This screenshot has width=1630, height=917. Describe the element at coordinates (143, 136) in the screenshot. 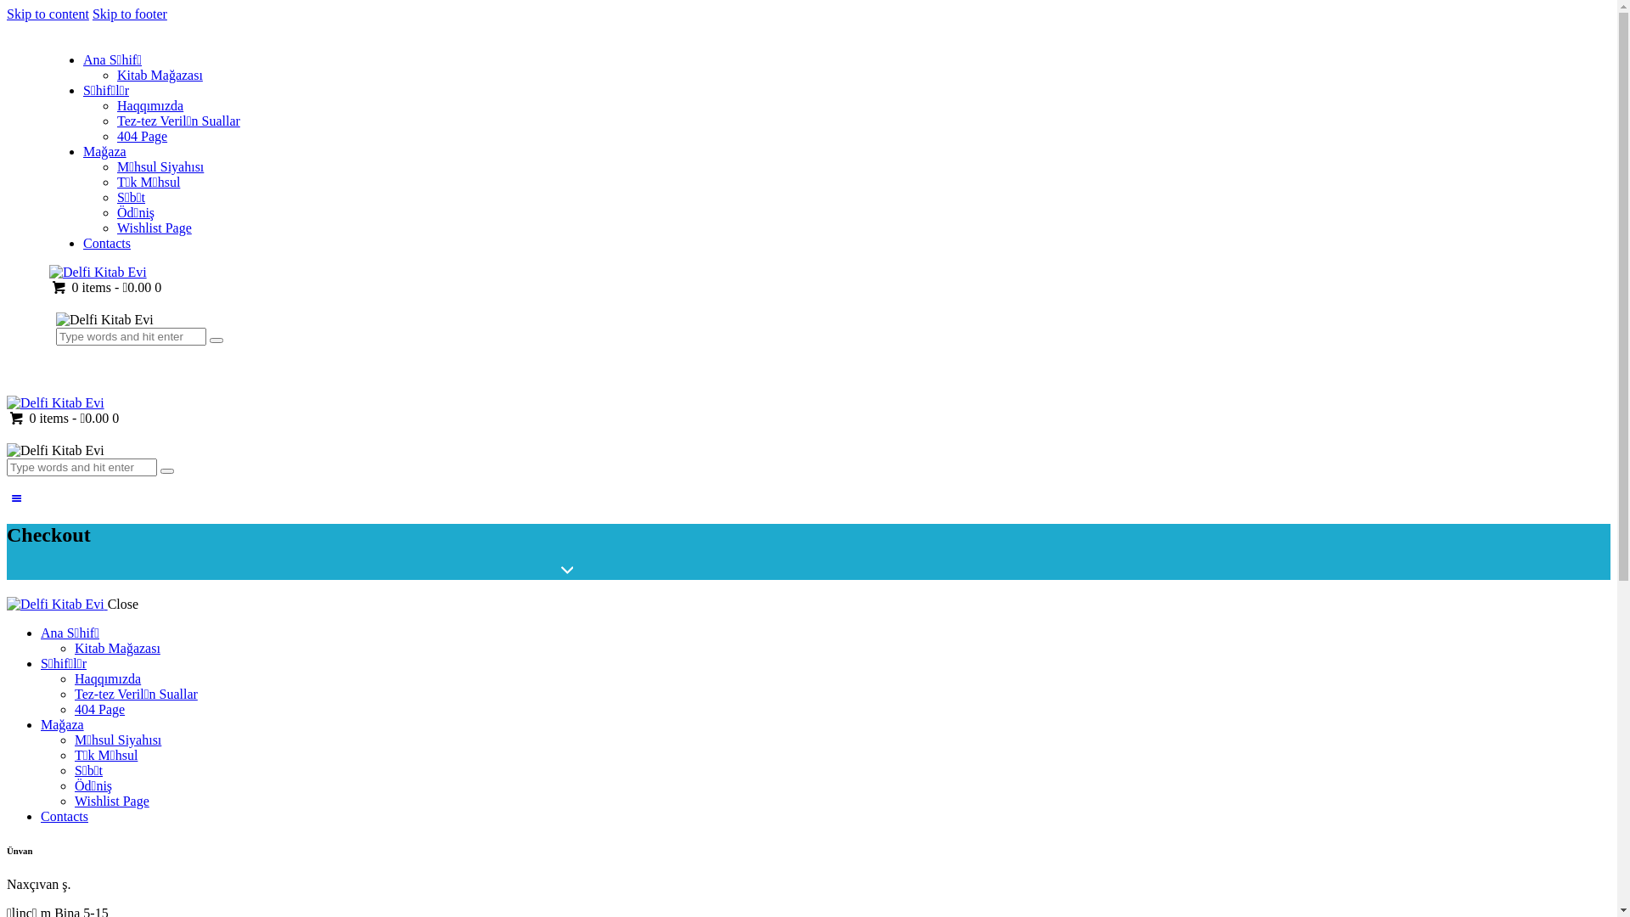

I see `404 Page` at that location.